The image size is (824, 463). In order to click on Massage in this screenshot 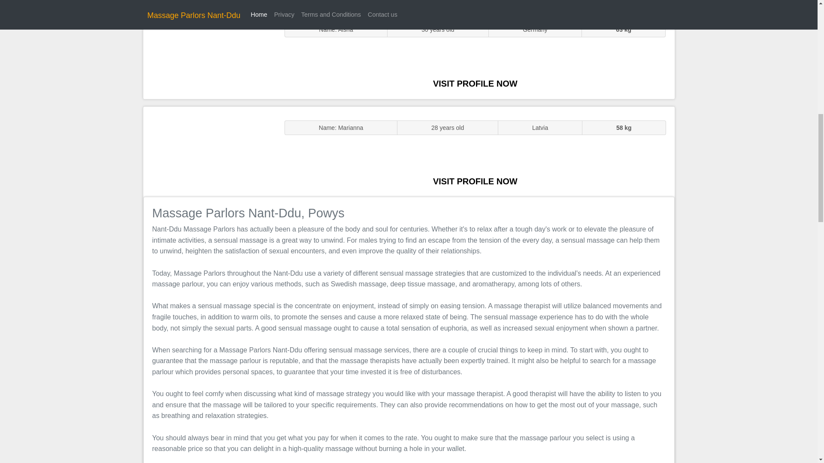, I will do `click(209, 151)`.